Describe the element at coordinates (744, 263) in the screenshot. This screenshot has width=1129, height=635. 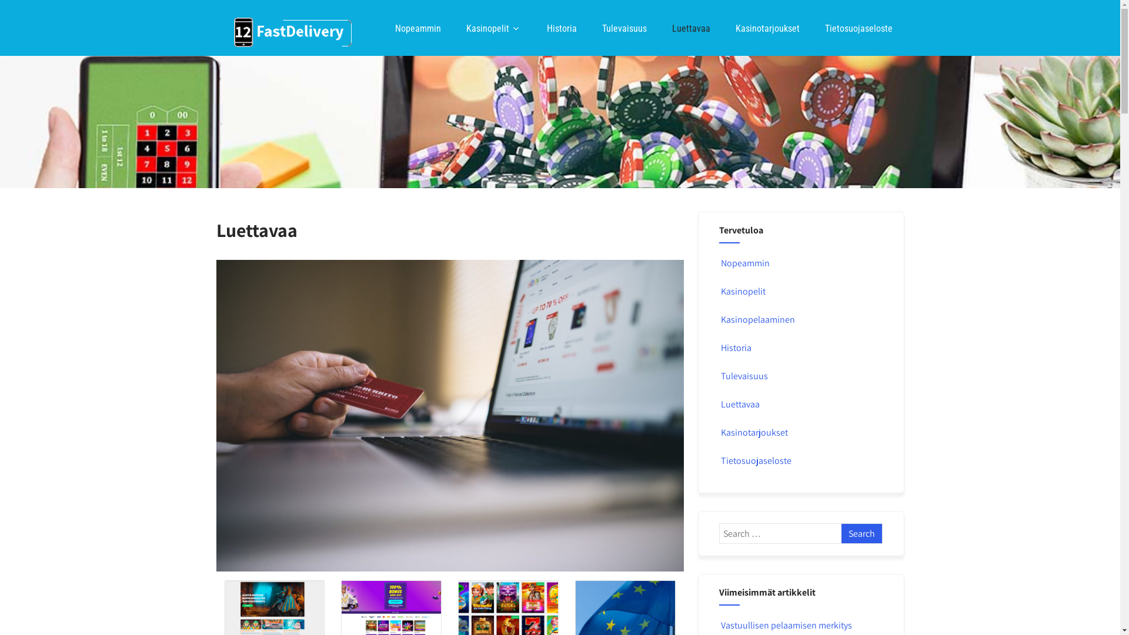
I see `Nopeammin` at that location.